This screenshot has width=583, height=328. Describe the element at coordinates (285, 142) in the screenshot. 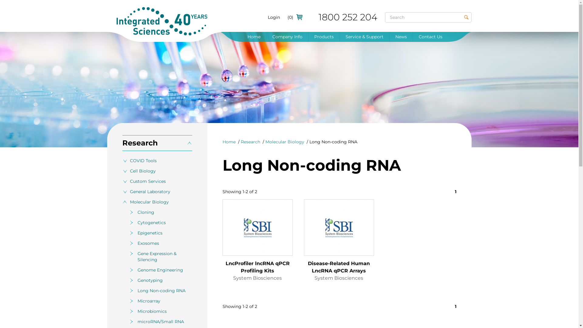

I see `Molecular Biology` at that location.